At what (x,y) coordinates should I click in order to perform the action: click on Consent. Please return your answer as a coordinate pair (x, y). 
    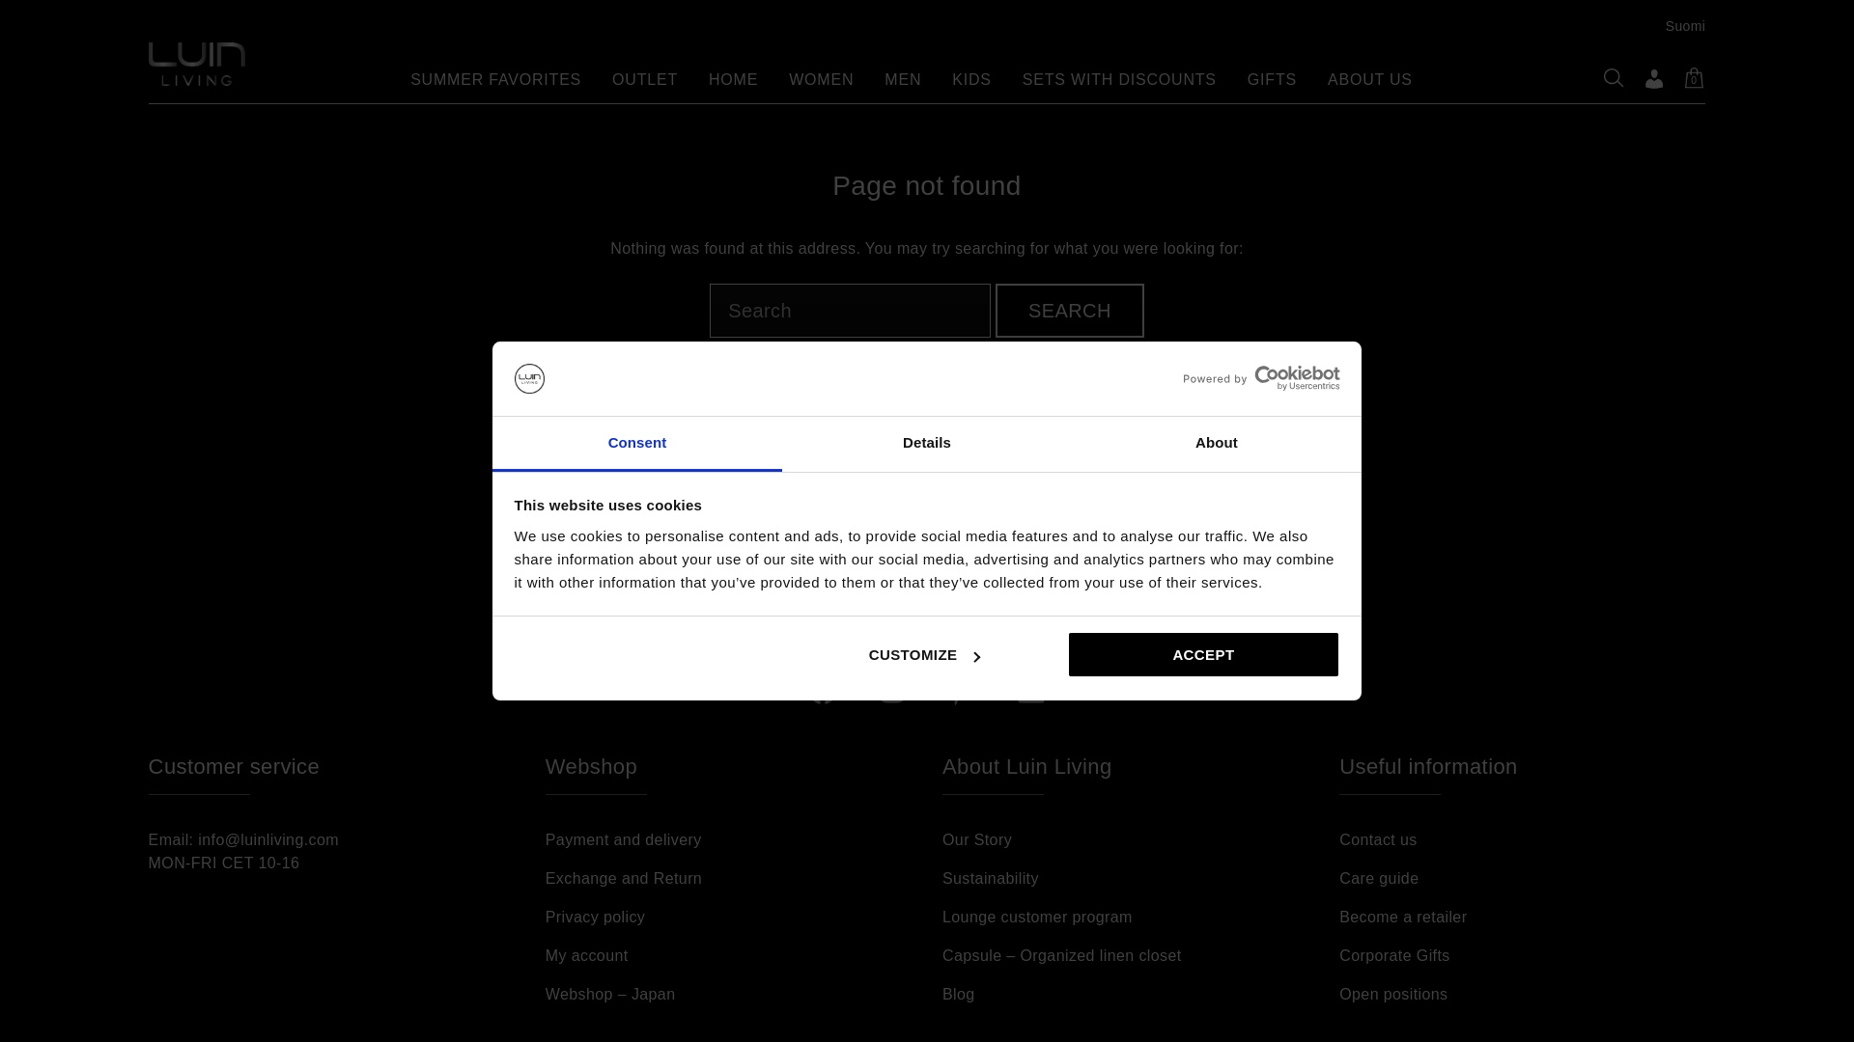
    Looking at the image, I should click on (637, 444).